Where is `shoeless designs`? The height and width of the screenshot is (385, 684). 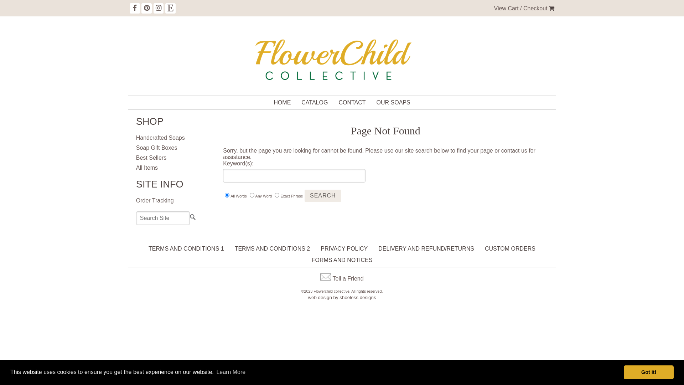
shoeless designs is located at coordinates (358, 297).